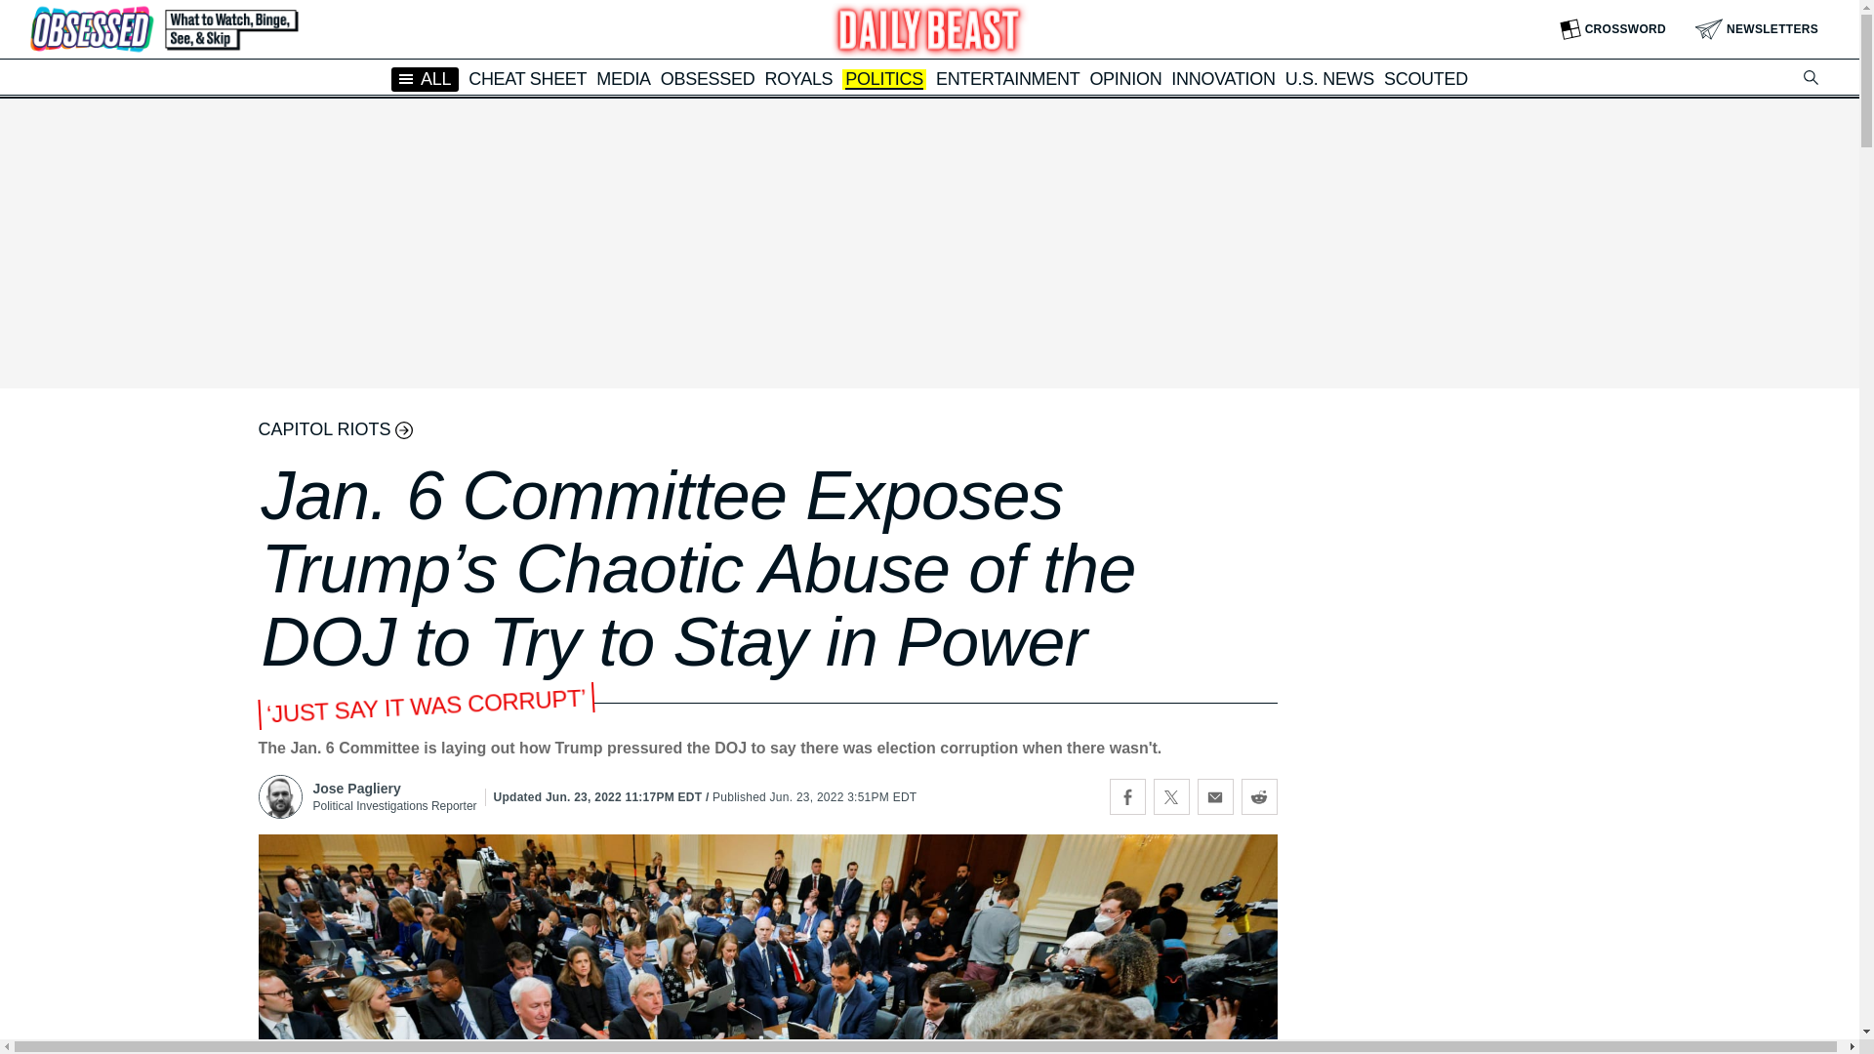 This screenshot has height=1054, width=1874. What do you see at coordinates (1757, 29) in the screenshot?
I see `NEWSLETTERS` at bounding box center [1757, 29].